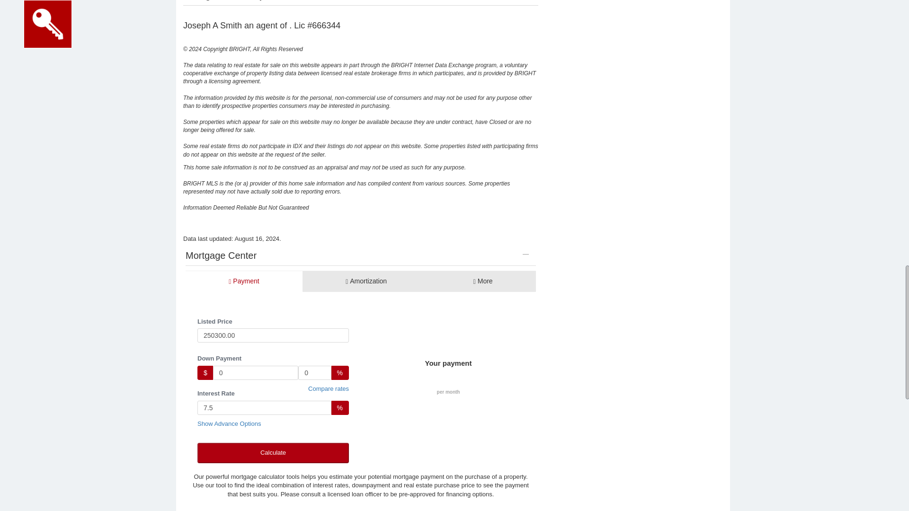 This screenshot has height=511, width=909. I want to click on 250300.00, so click(273, 335).